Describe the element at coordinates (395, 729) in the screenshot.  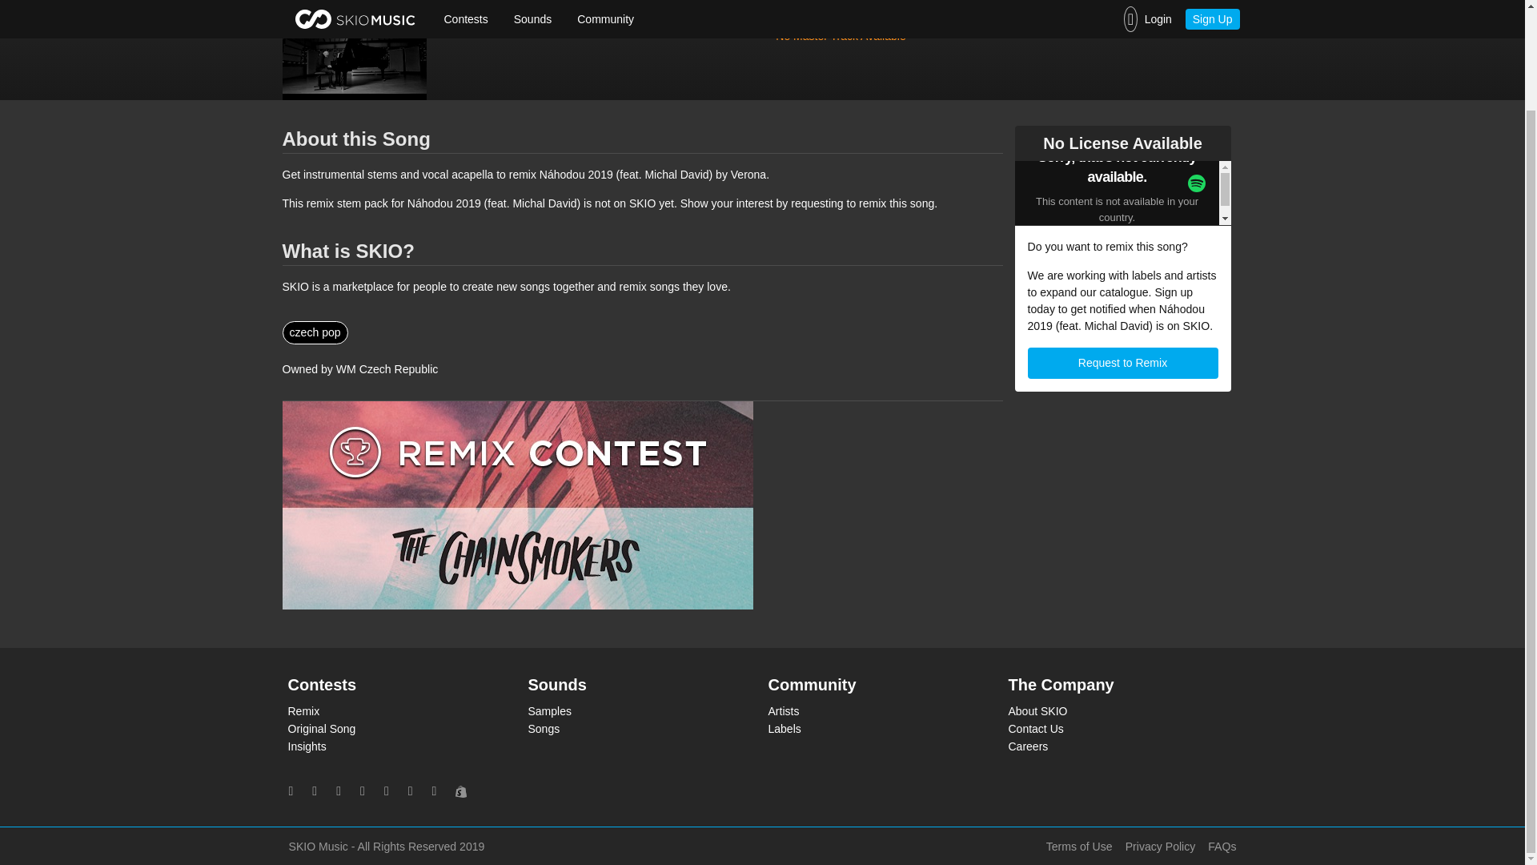
I see `Original Song` at that location.